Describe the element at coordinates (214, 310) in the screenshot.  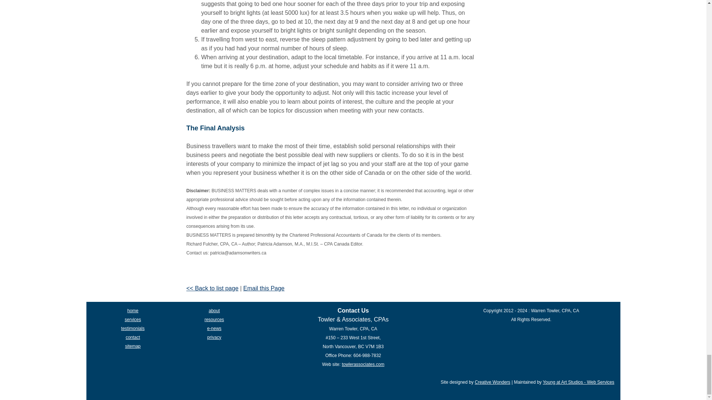
I see `about` at that location.